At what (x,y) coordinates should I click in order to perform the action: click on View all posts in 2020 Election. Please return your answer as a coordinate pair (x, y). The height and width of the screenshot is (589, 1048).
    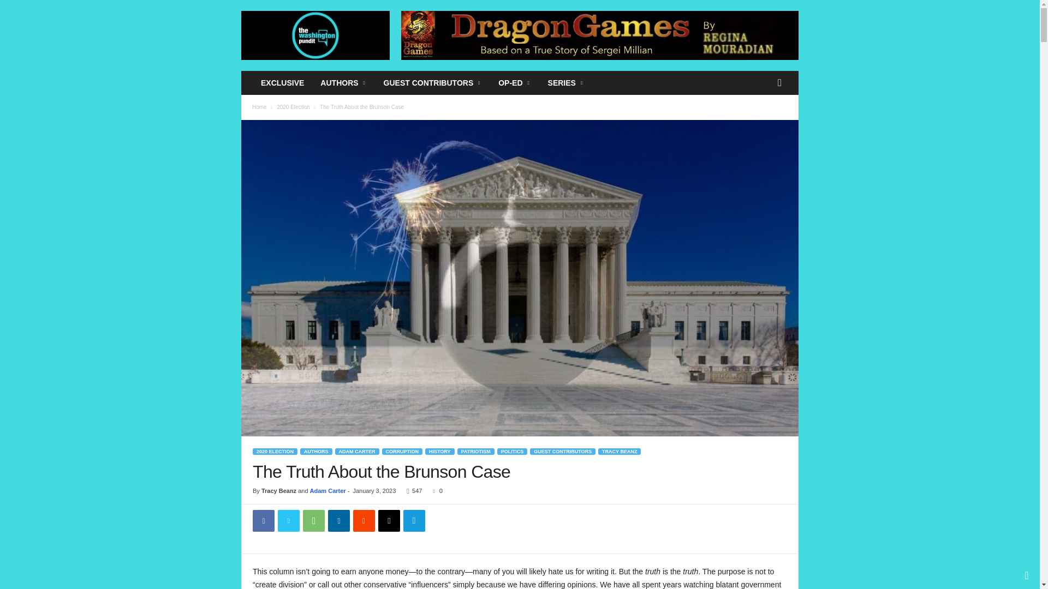
    Looking at the image, I should click on (293, 107).